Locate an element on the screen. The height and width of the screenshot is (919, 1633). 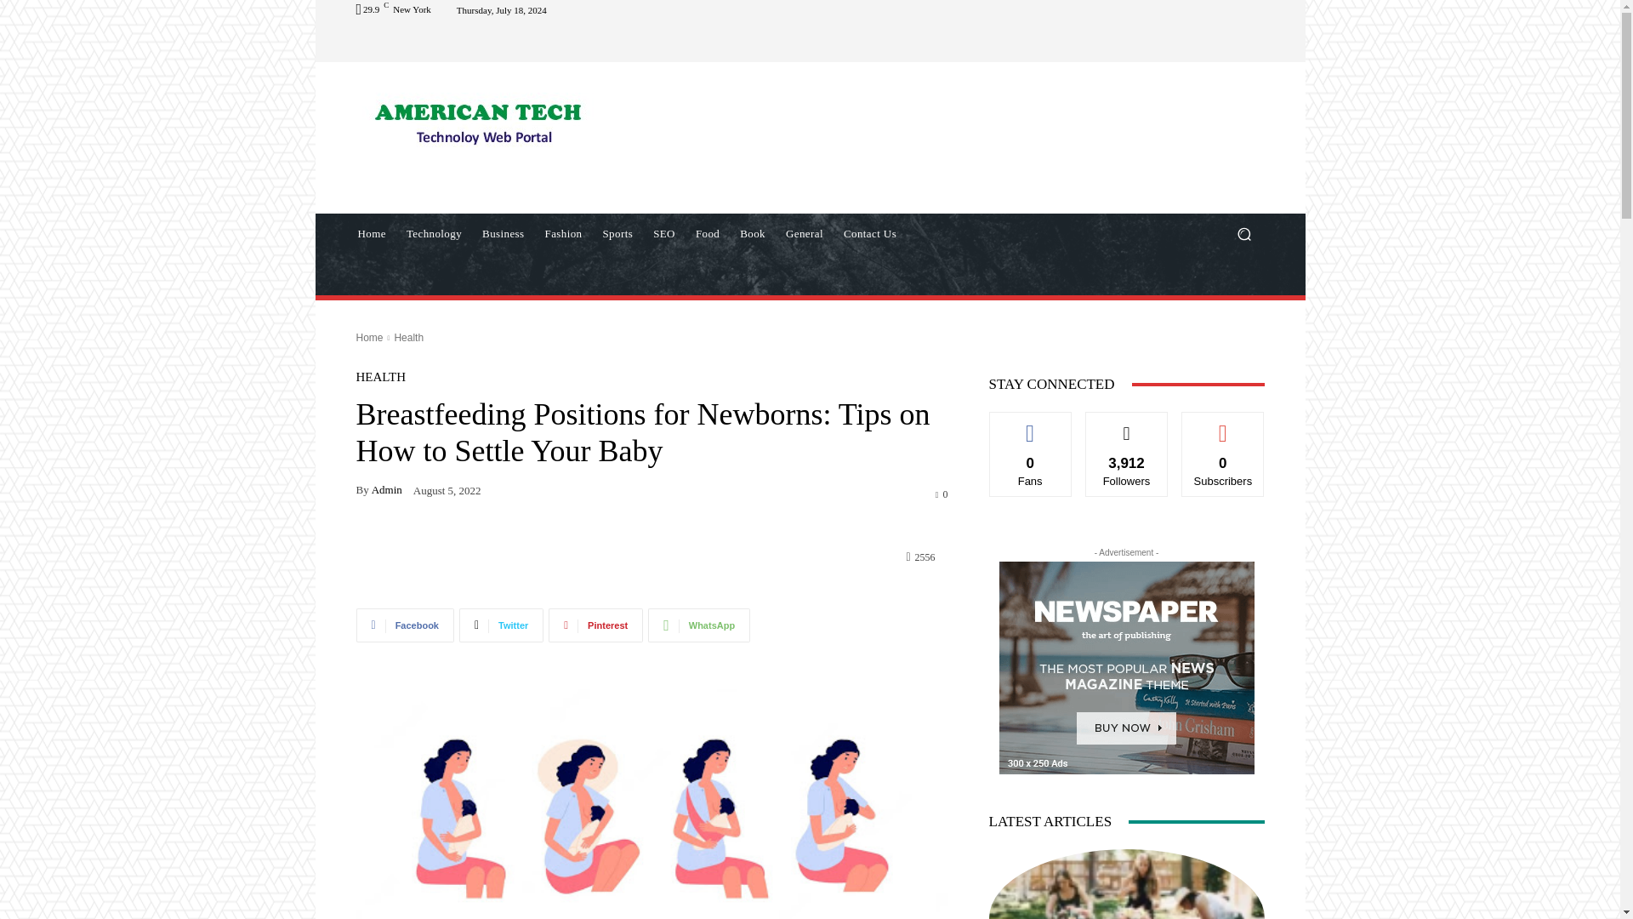
Food is located at coordinates (708, 233).